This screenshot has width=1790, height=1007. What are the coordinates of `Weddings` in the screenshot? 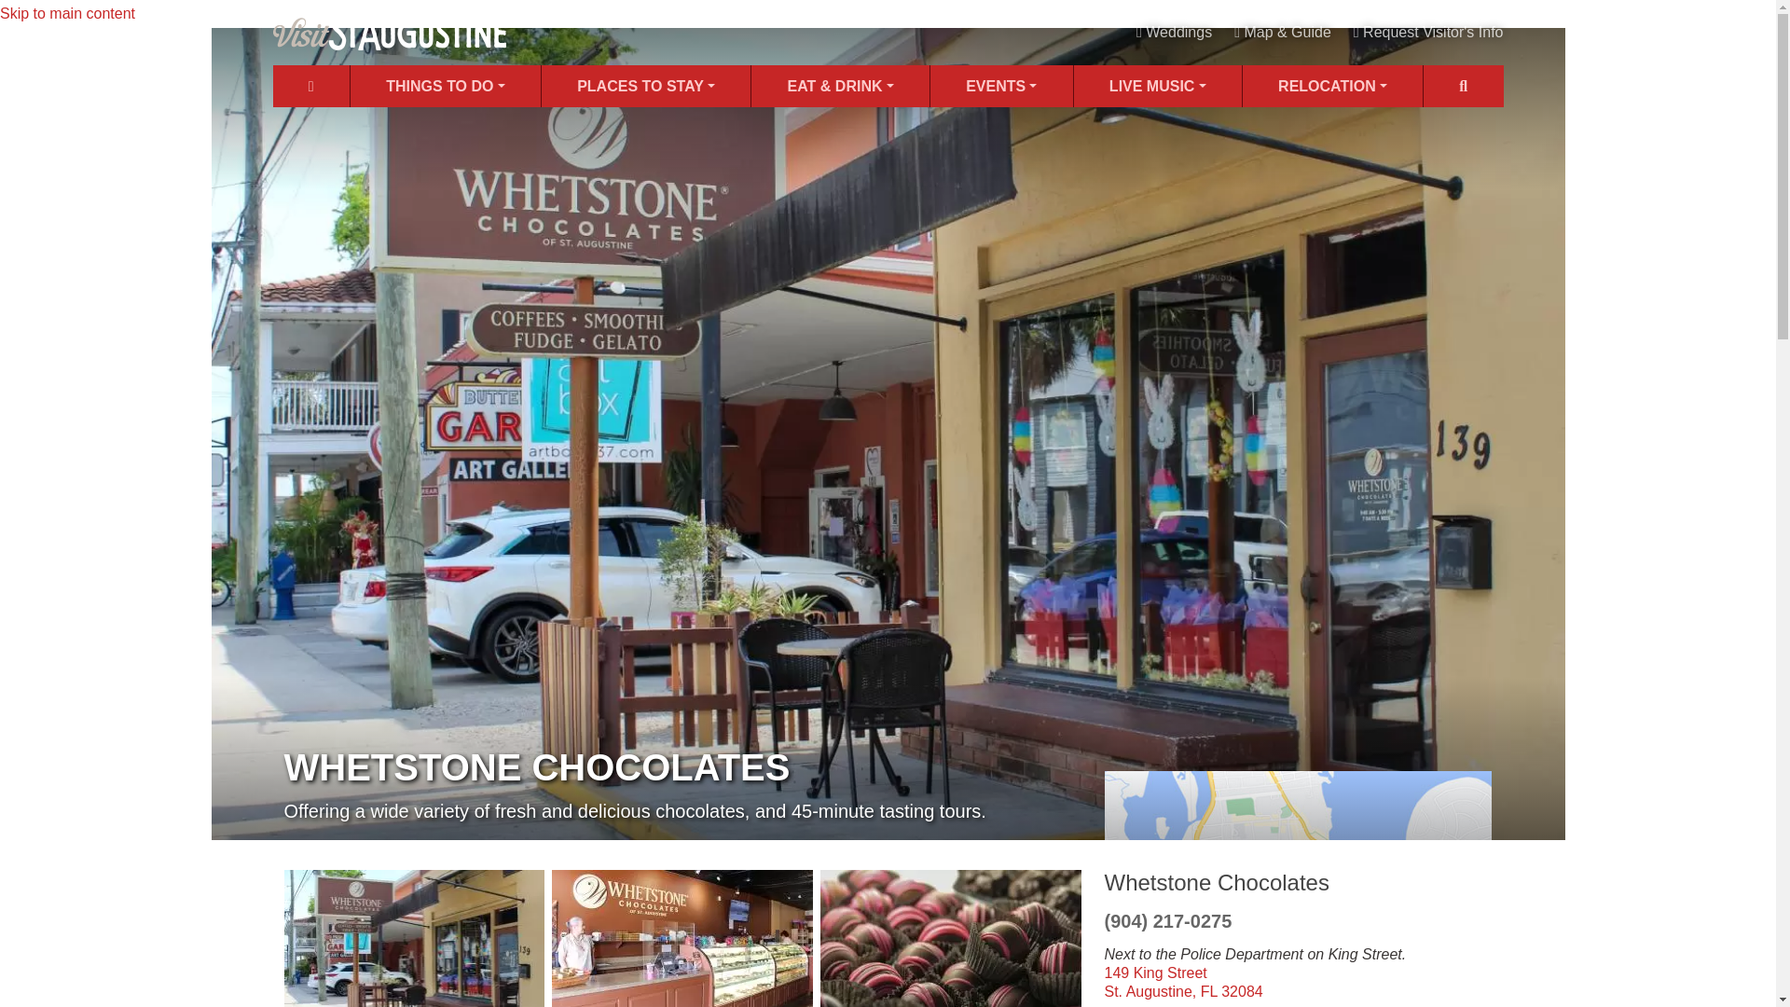 It's located at (1174, 32).